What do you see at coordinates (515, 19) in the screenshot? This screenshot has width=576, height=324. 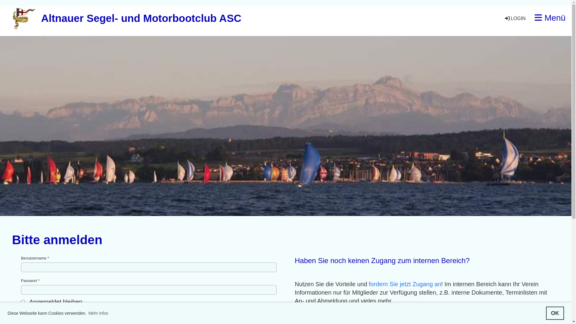 I see `LOGIN` at bounding box center [515, 19].